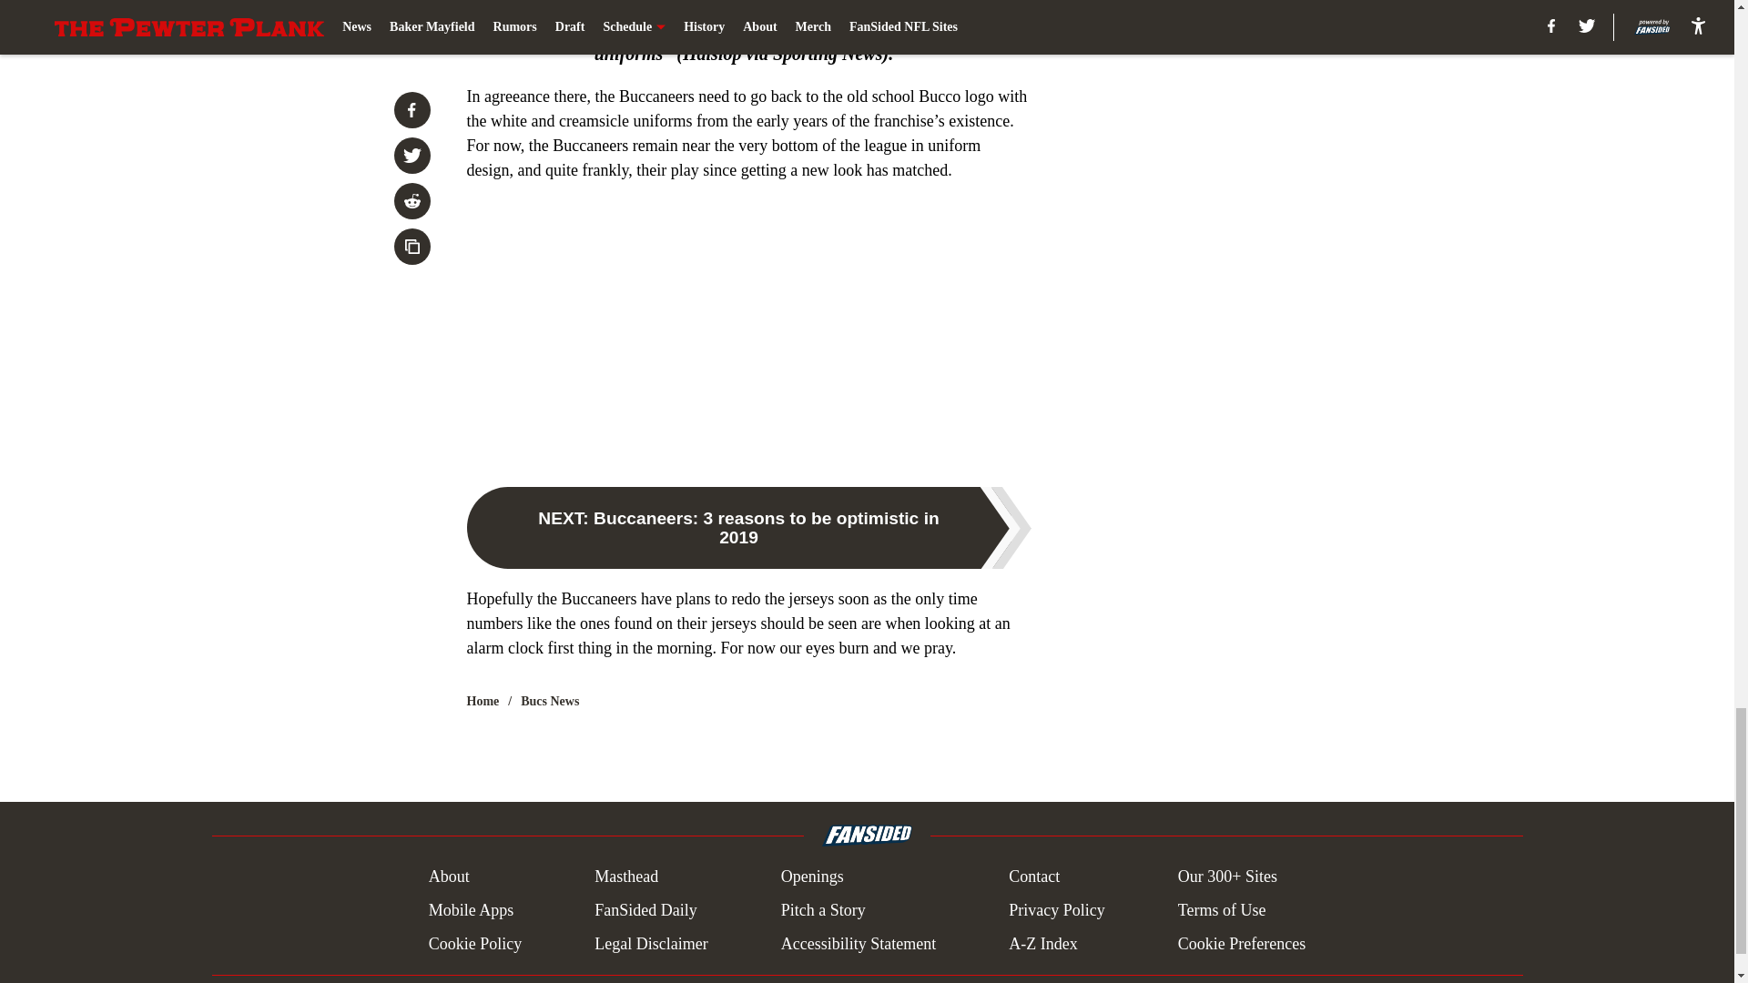 Image resolution: width=1748 pixels, height=983 pixels. What do you see at coordinates (483, 701) in the screenshot?
I see `Home` at bounding box center [483, 701].